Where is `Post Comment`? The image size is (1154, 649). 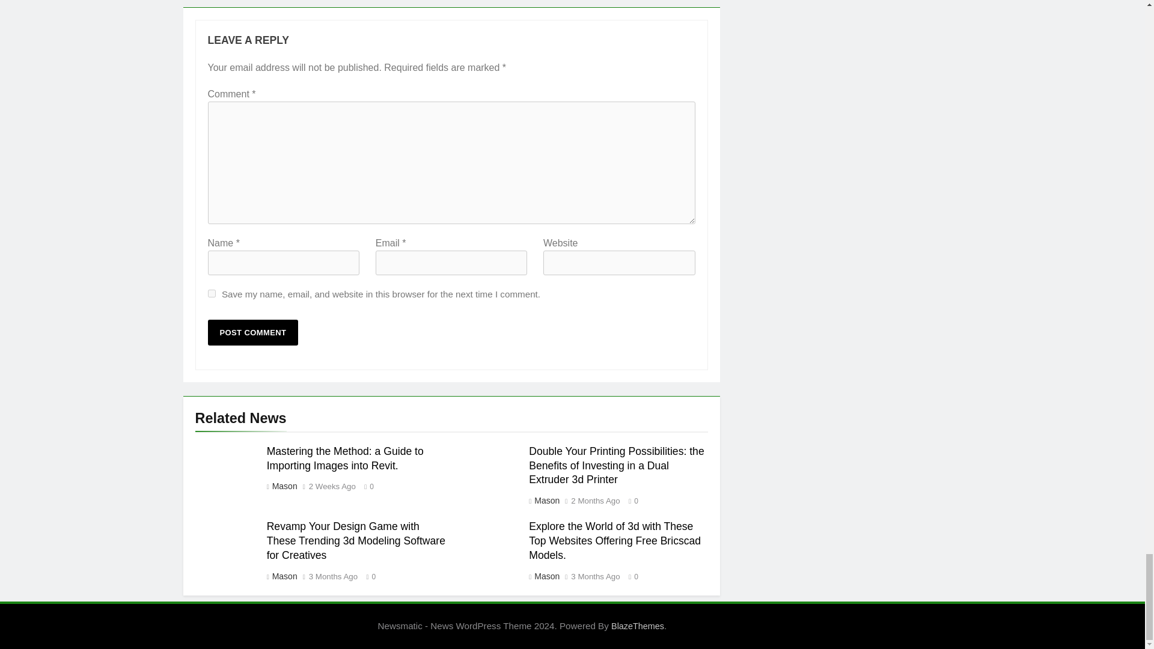
Post Comment is located at coordinates (253, 332).